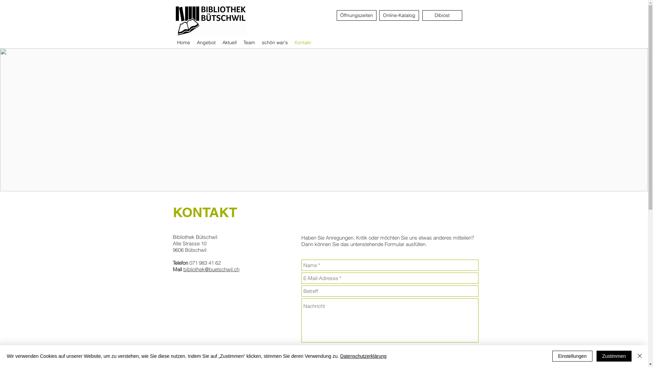 This screenshot has height=367, width=653. I want to click on Einstellungen, so click(572, 356).